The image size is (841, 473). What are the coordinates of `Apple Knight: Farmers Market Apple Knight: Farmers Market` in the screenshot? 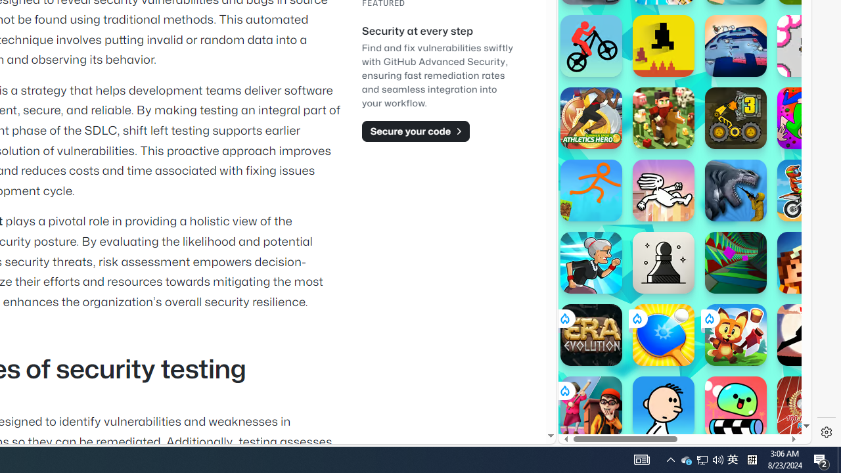 It's located at (664, 118).